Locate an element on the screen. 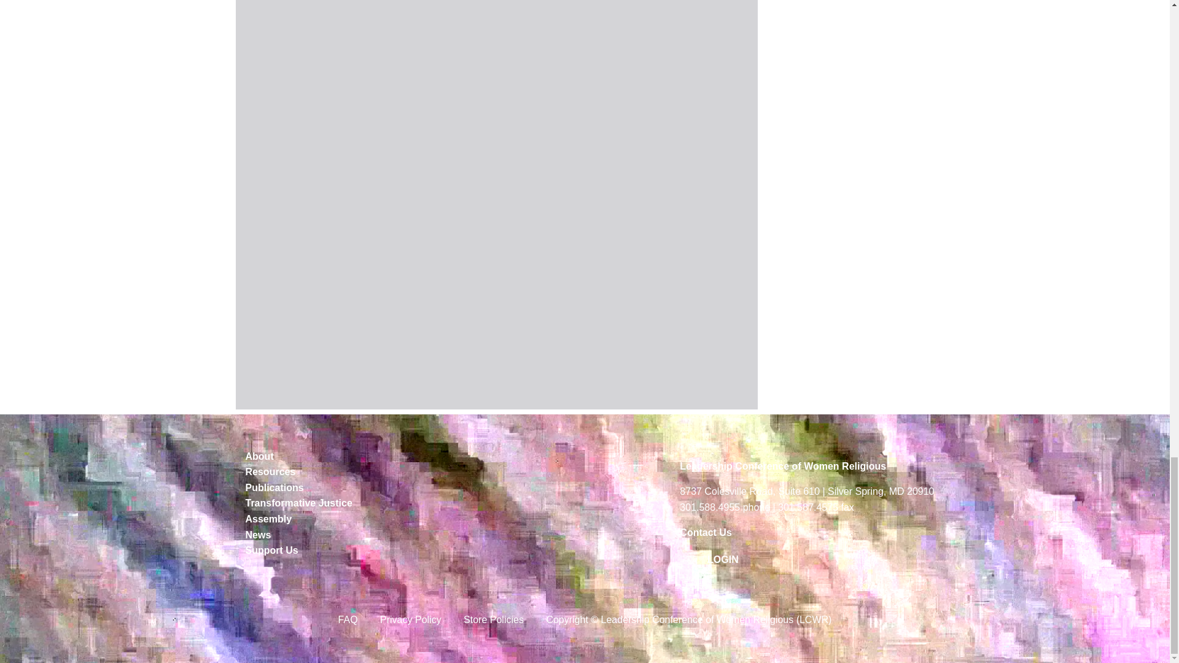 Image resolution: width=1179 pixels, height=663 pixels. Store Policies is located at coordinates (494, 619).